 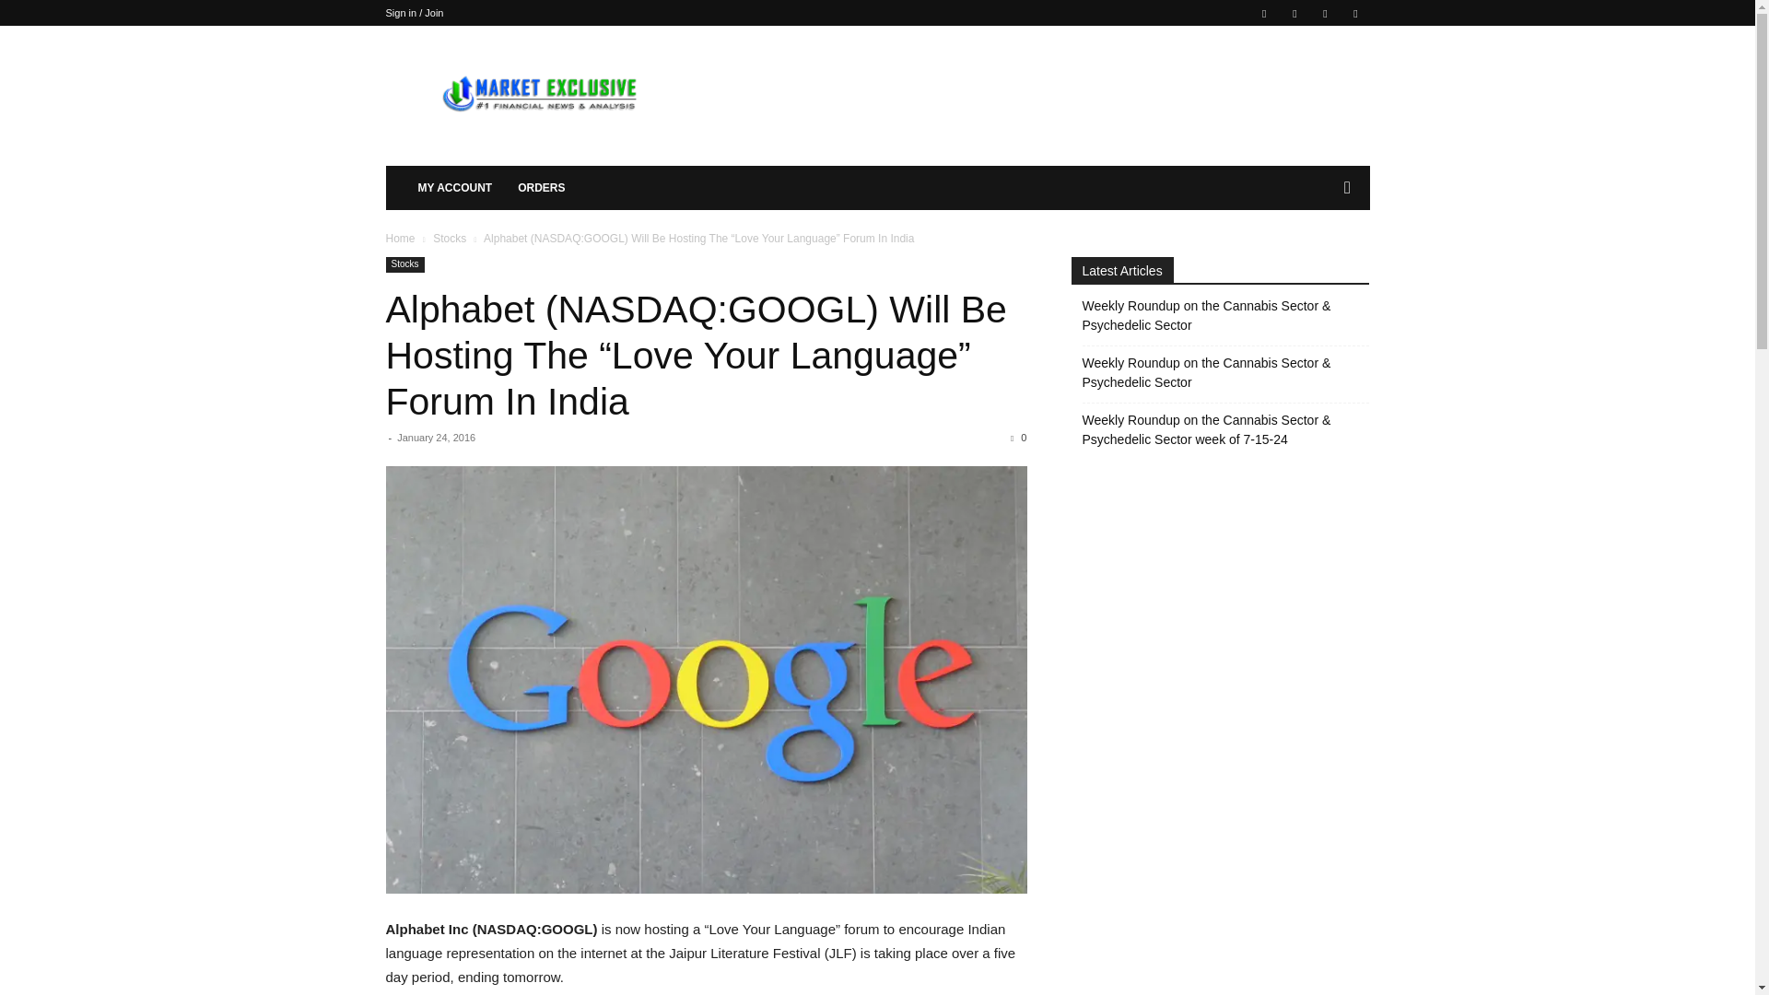 I want to click on Tumblr, so click(x=1325, y=13).